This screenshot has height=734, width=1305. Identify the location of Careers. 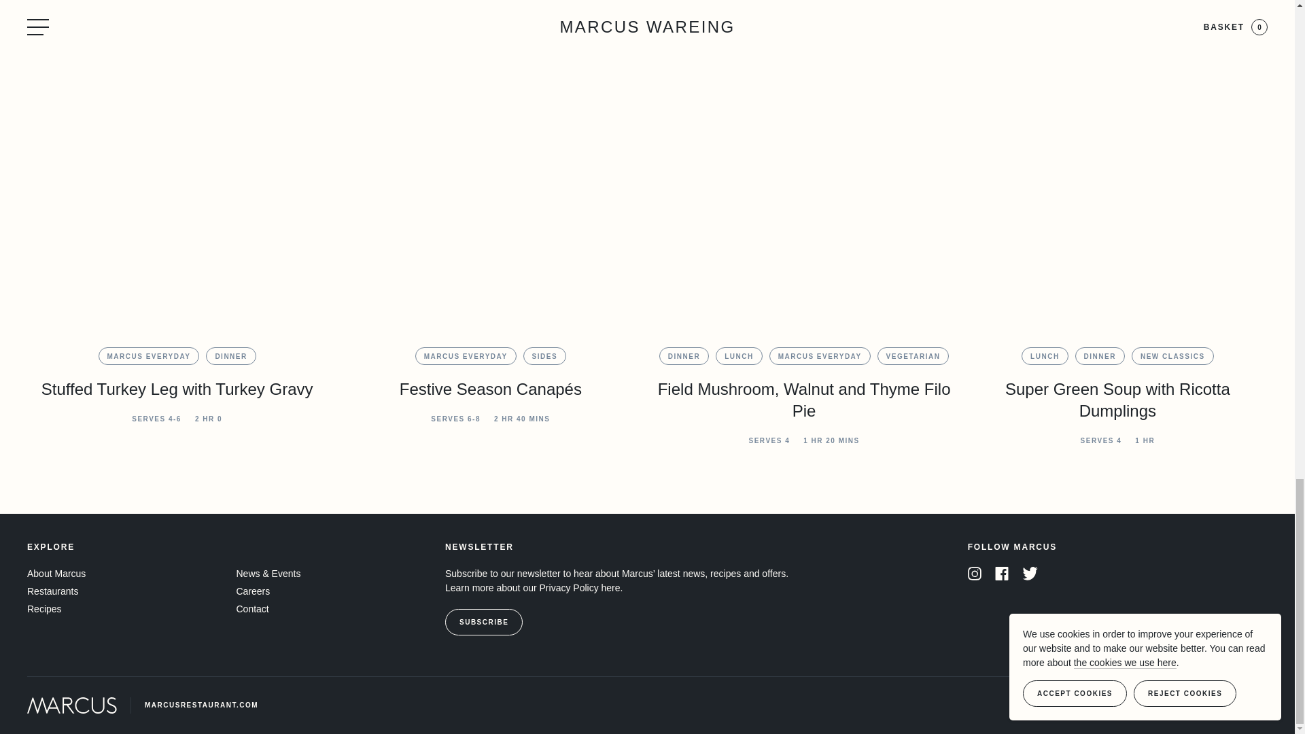
(253, 591).